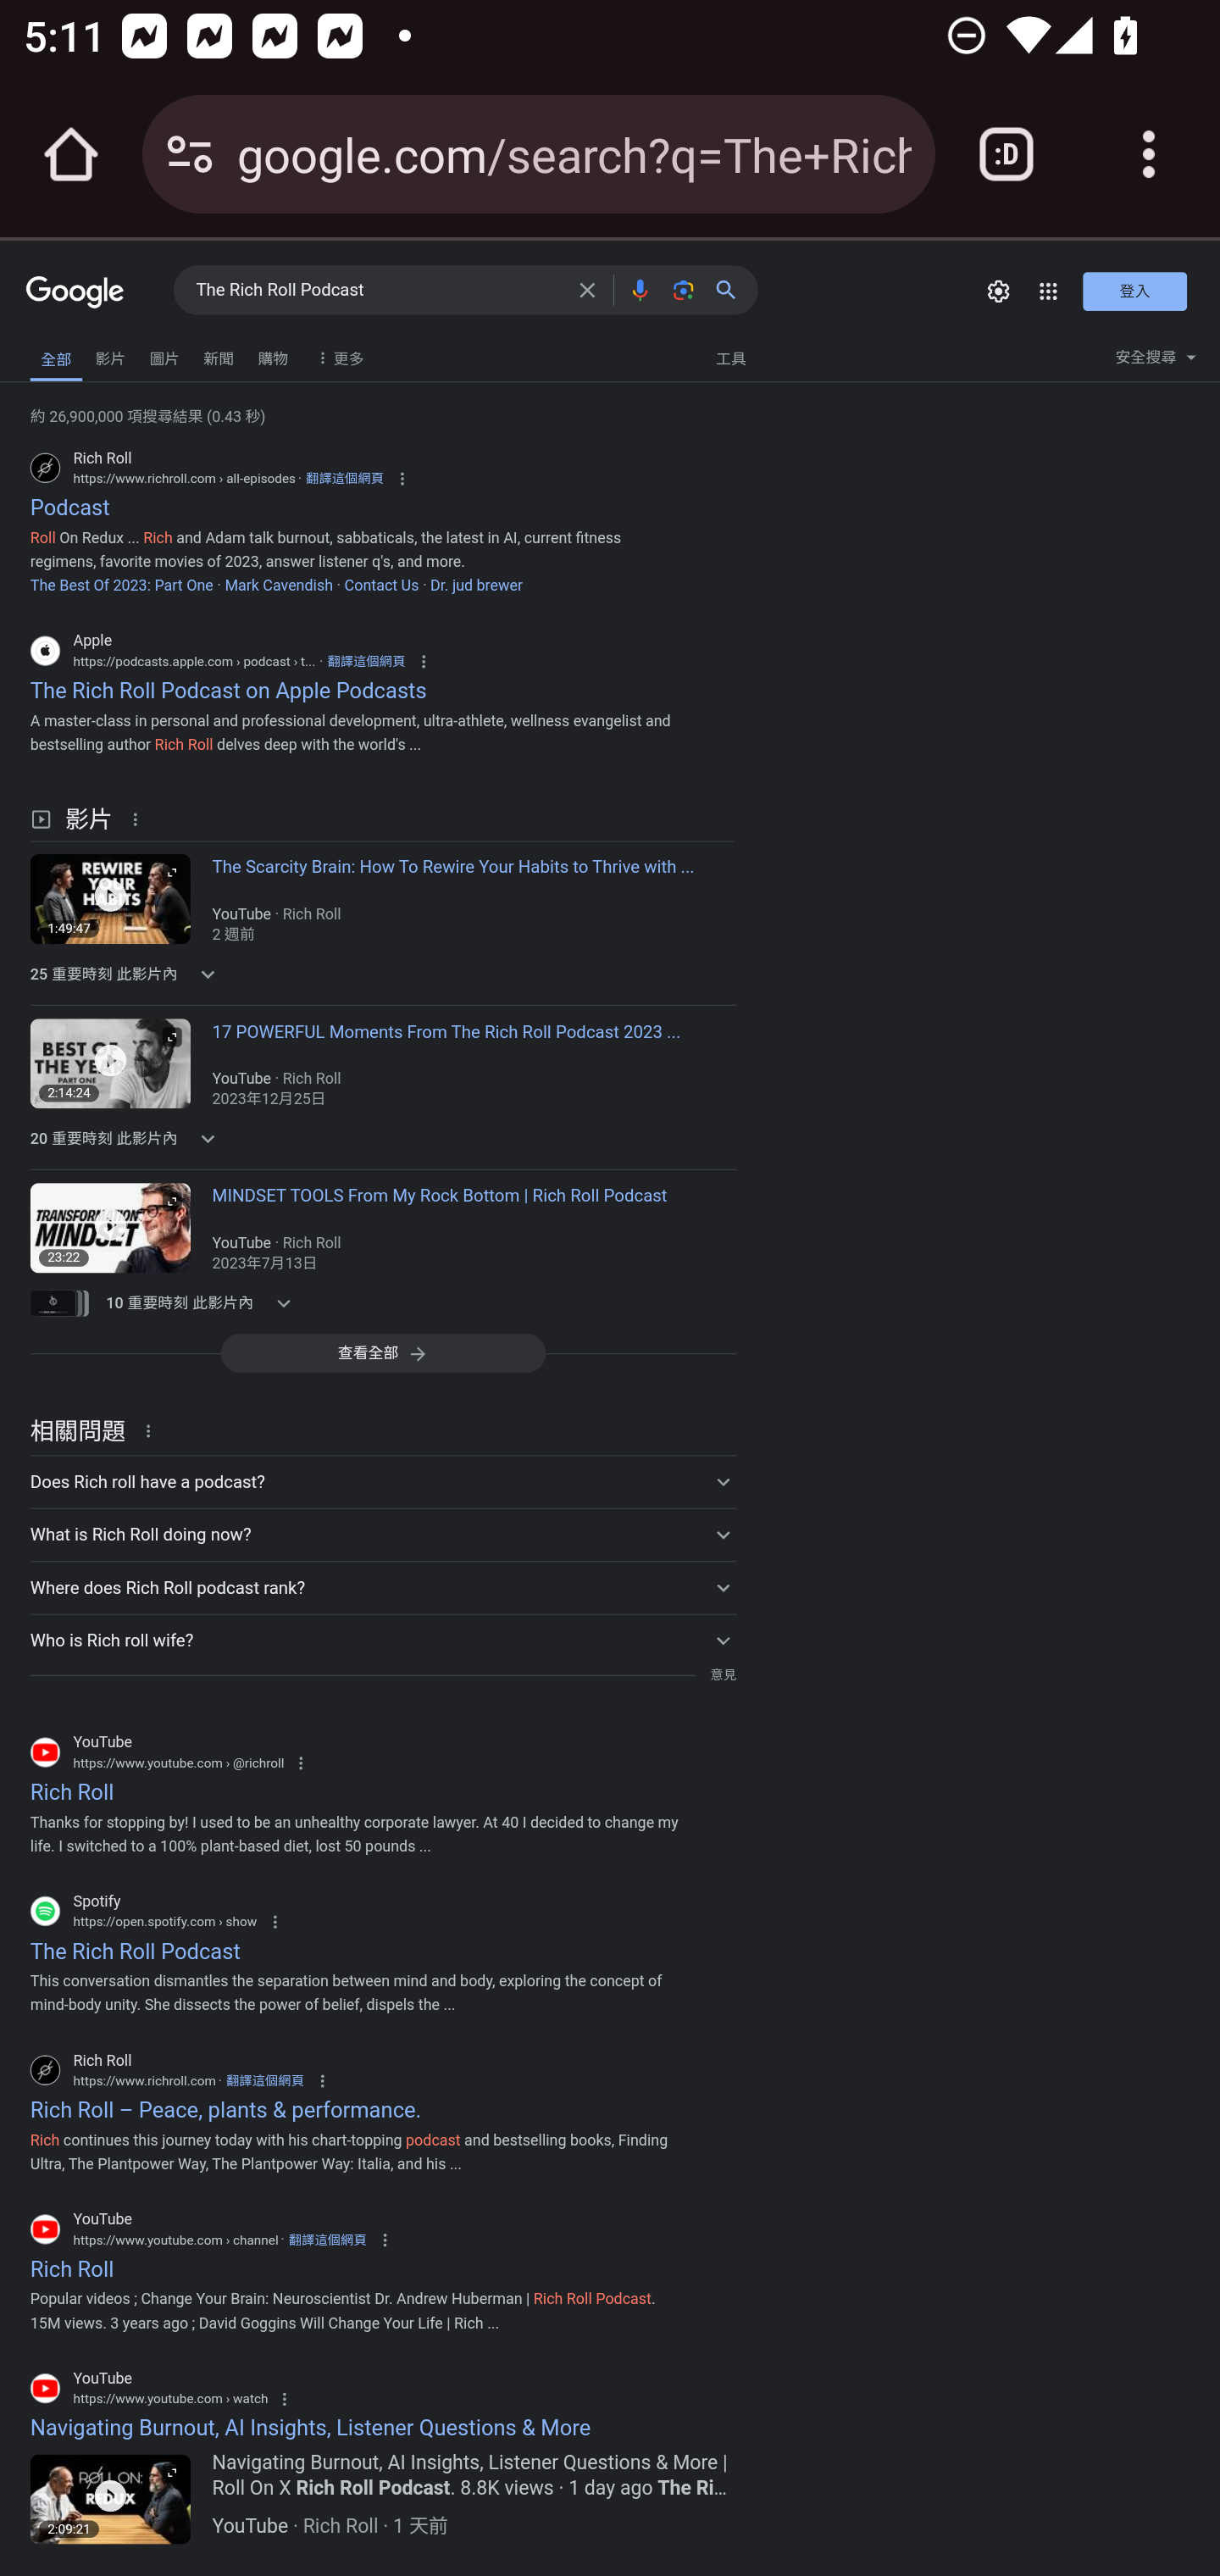 This screenshot has width=1220, height=2576. What do you see at coordinates (164, 355) in the screenshot?
I see `圖片` at bounding box center [164, 355].